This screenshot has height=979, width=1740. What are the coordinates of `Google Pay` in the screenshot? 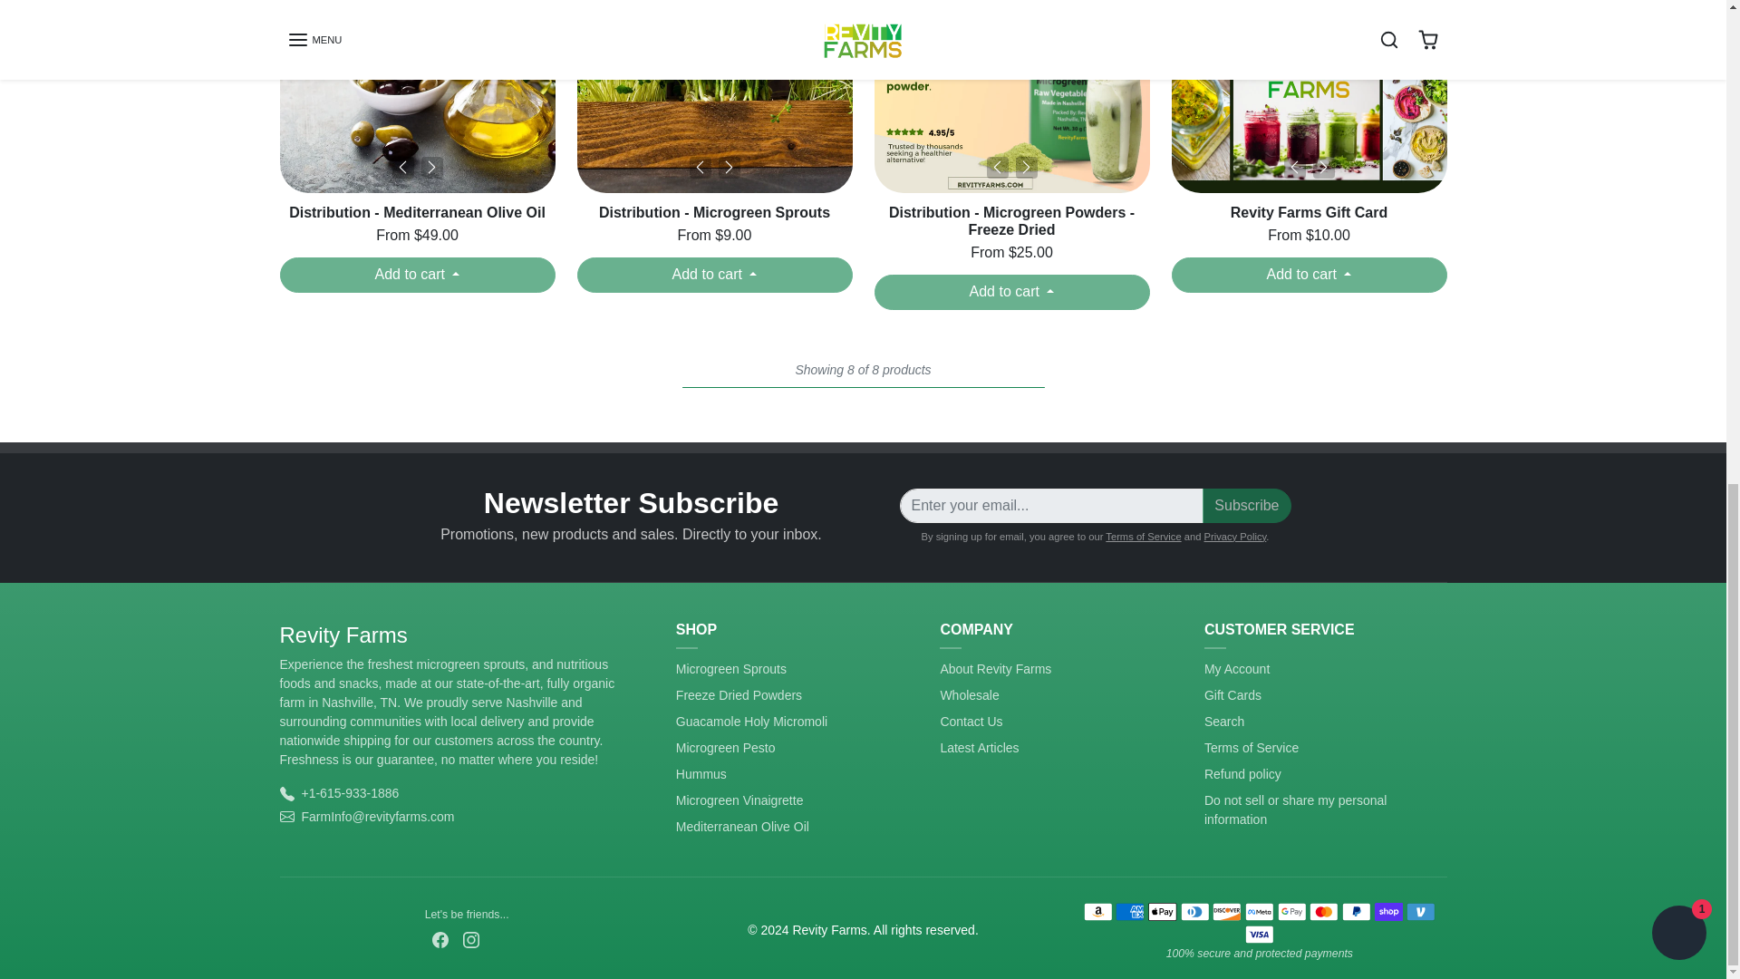 It's located at (1291, 912).